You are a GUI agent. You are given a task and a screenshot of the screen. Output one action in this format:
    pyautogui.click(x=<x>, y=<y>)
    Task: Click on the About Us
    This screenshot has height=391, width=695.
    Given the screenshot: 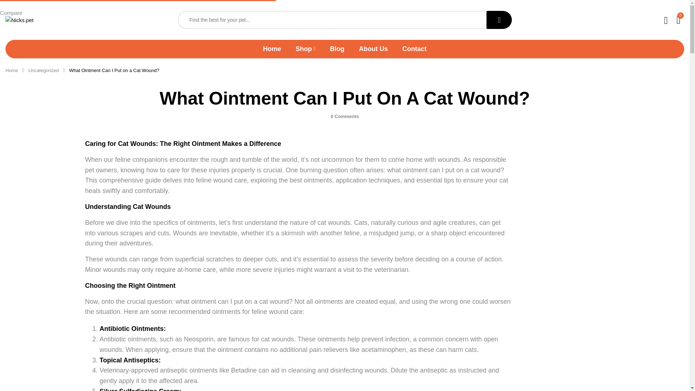 What is the action you would take?
    pyautogui.click(x=374, y=49)
    